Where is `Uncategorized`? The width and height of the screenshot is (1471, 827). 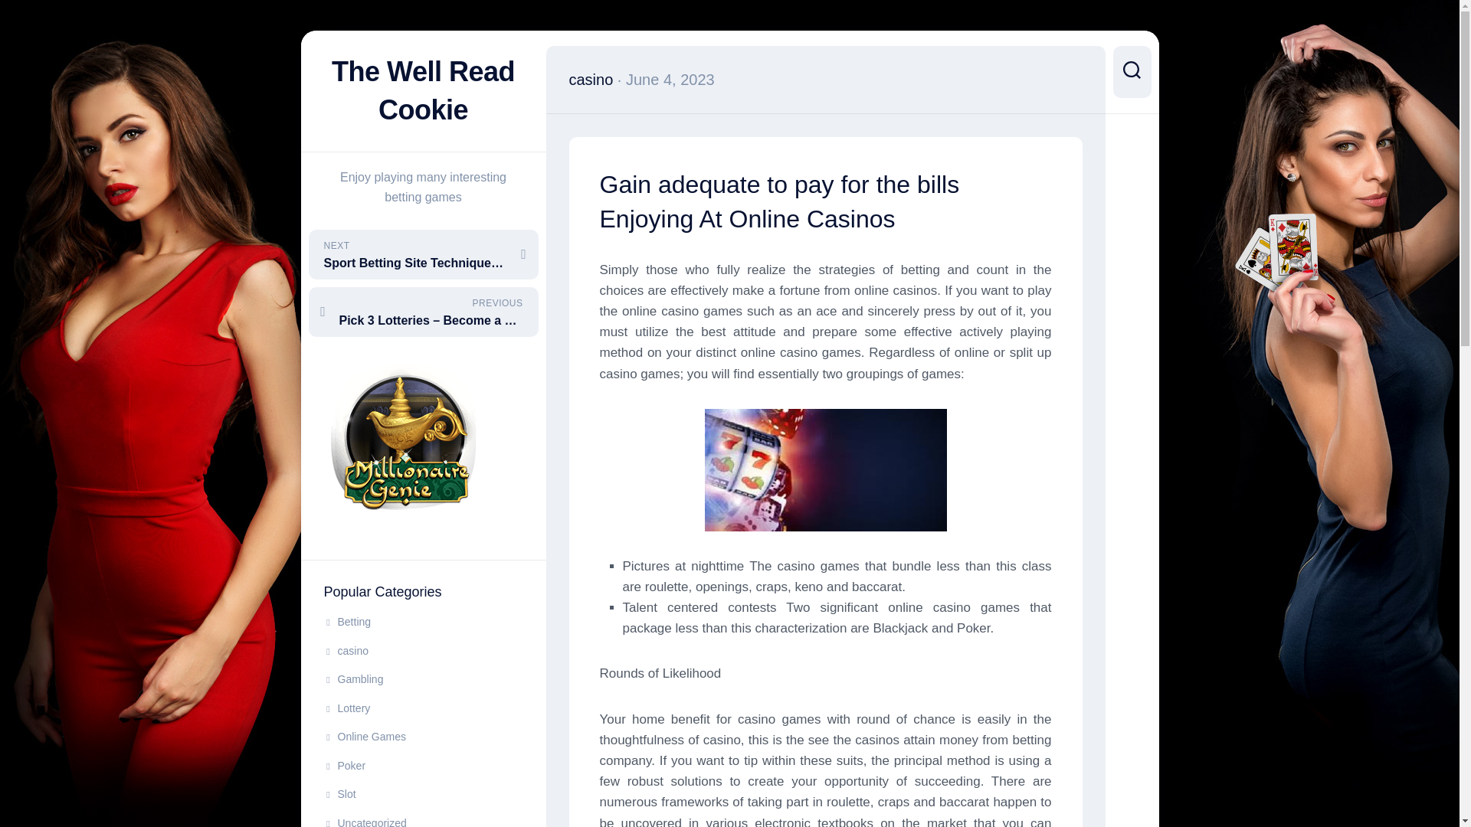
Uncategorized is located at coordinates (365, 822).